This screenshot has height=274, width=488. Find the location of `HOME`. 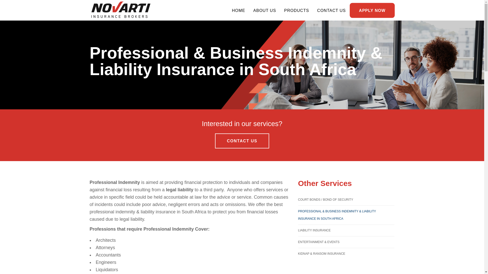

HOME is located at coordinates (238, 10).